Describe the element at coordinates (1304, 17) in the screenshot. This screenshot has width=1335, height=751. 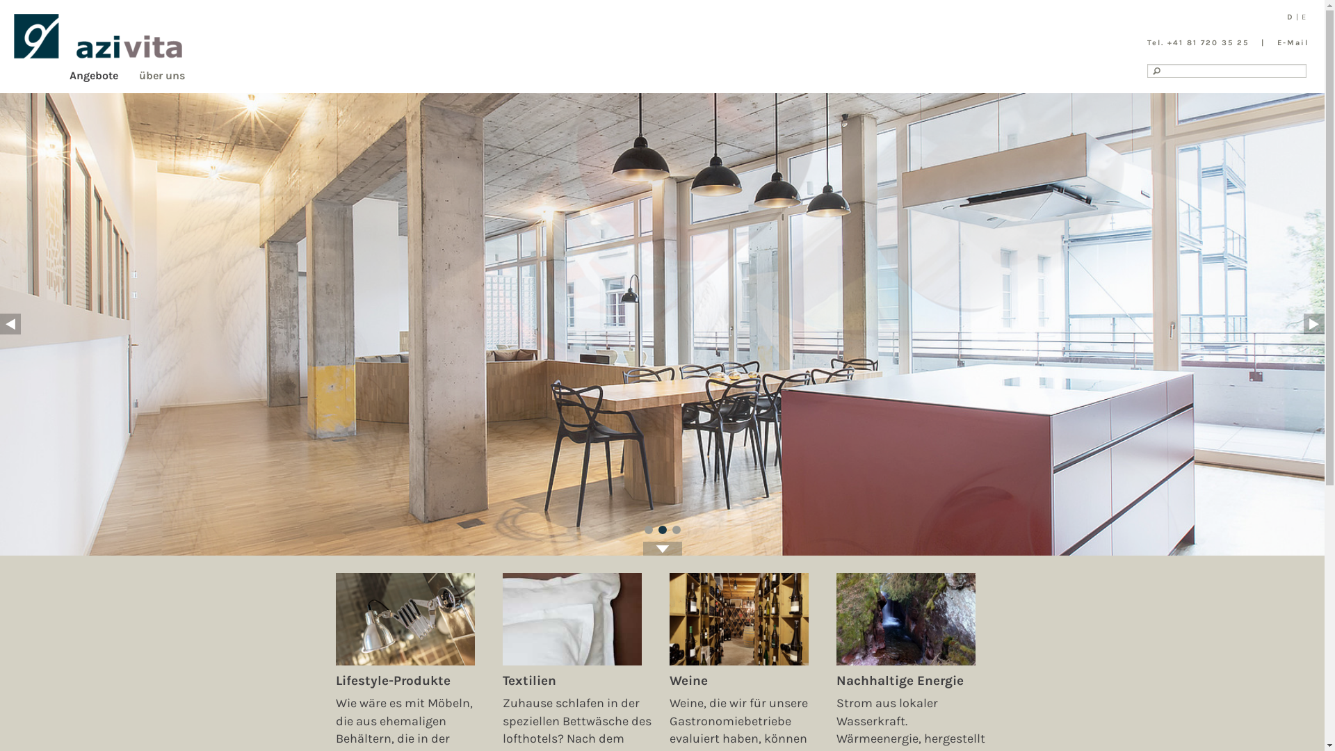
I see `E` at that location.